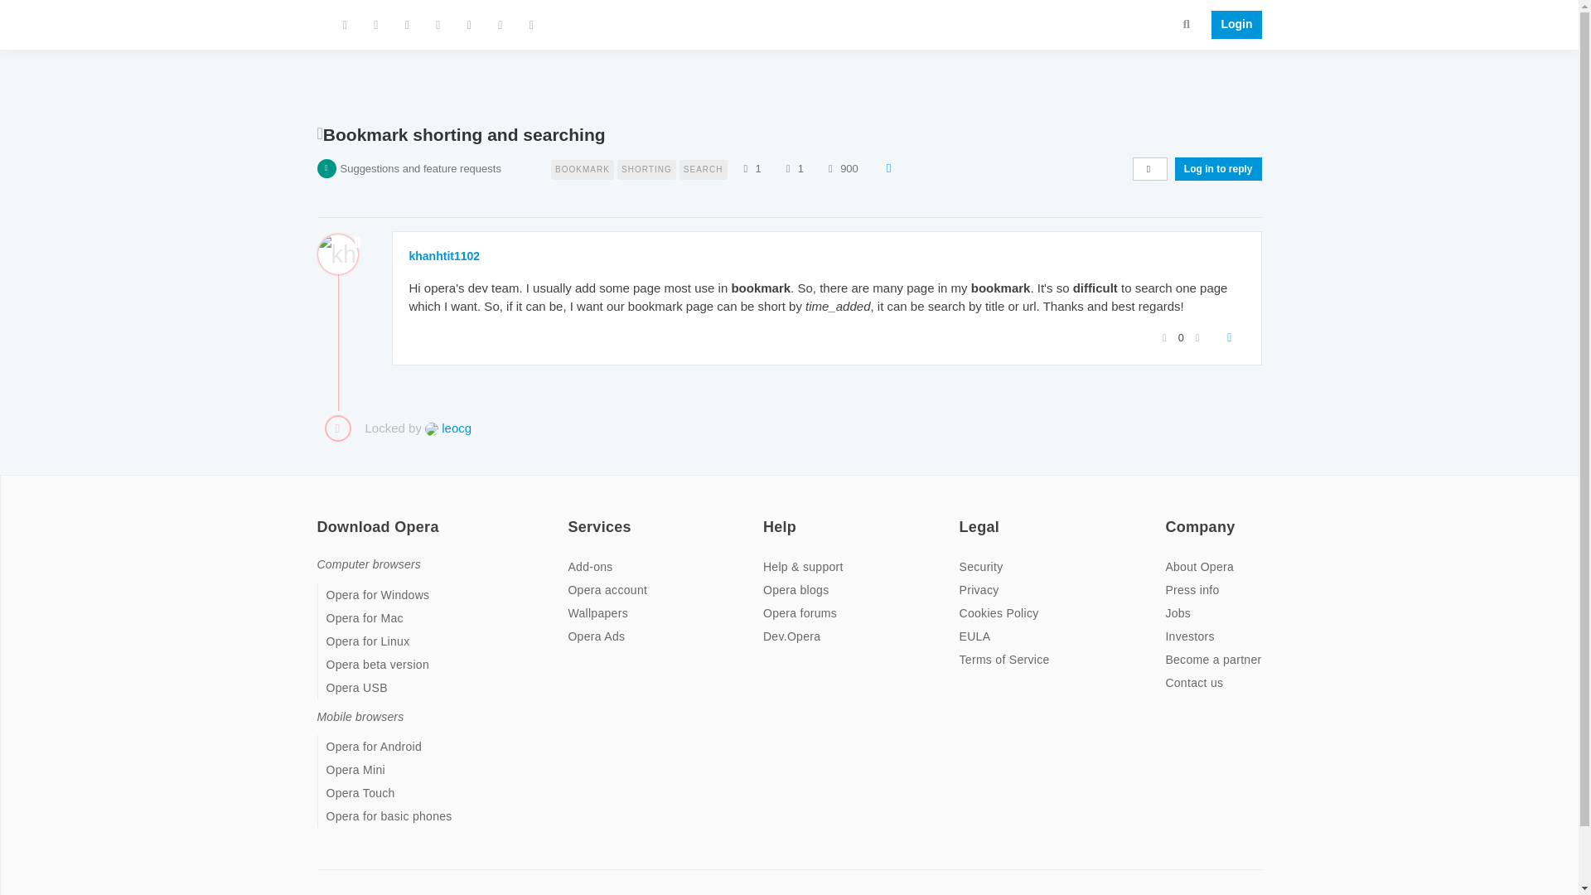 The width and height of the screenshot is (1591, 895). What do you see at coordinates (420, 167) in the screenshot?
I see `Suggestions and feature requests` at bounding box center [420, 167].